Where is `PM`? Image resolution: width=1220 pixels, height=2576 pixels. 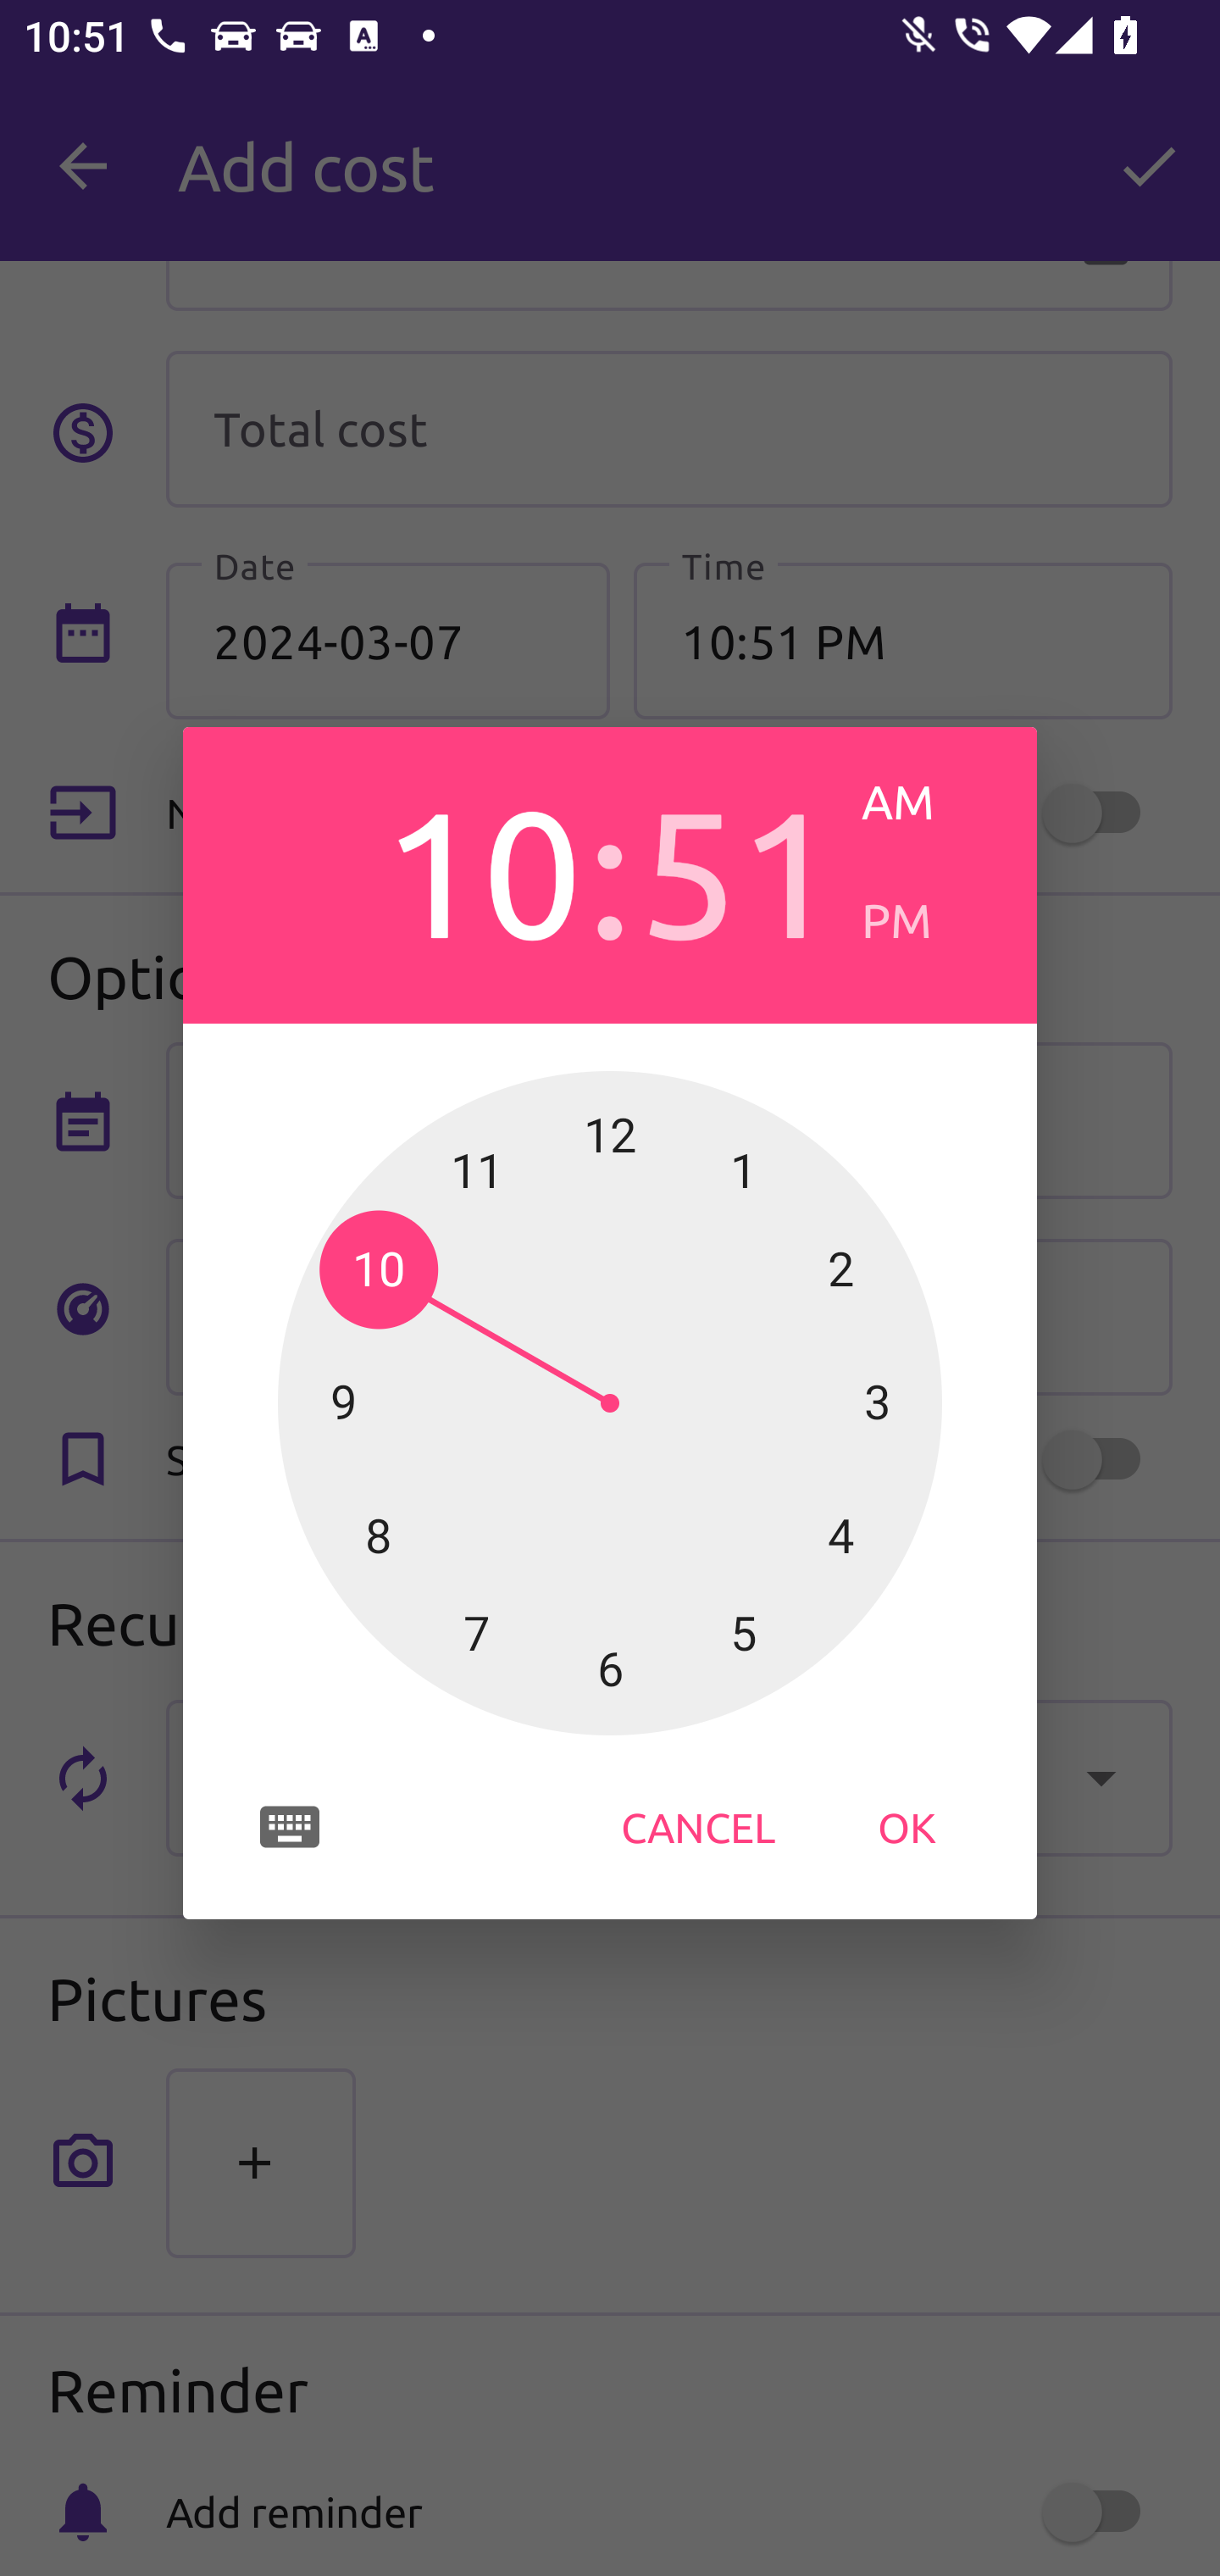
PM is located at coordinates (925, 920).